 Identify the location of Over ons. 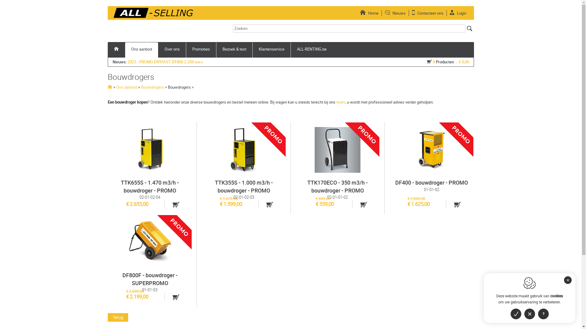
(172, 50).